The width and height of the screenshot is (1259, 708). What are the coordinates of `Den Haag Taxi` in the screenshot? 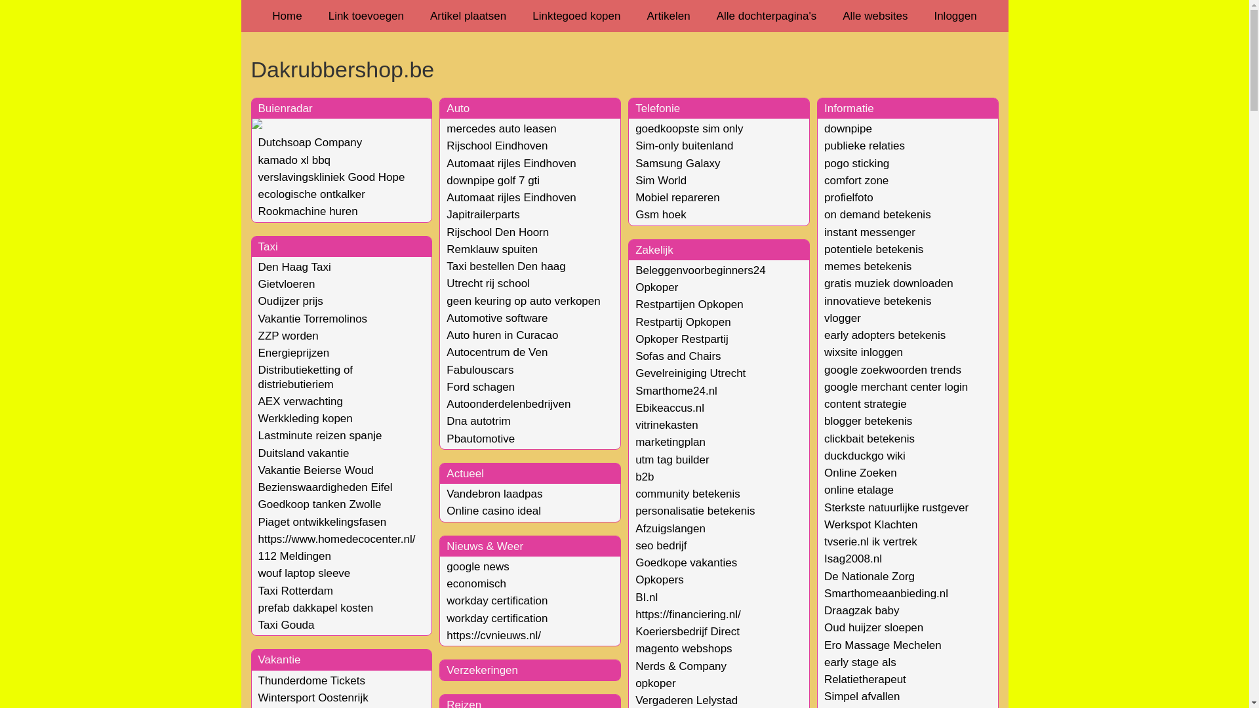 It's located at (294, 267).